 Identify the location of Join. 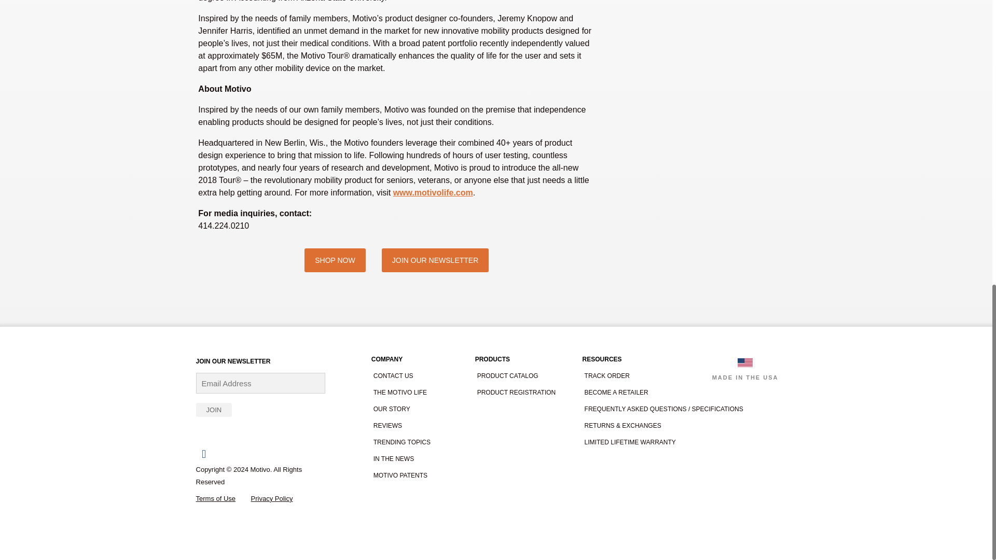
(214, 410).